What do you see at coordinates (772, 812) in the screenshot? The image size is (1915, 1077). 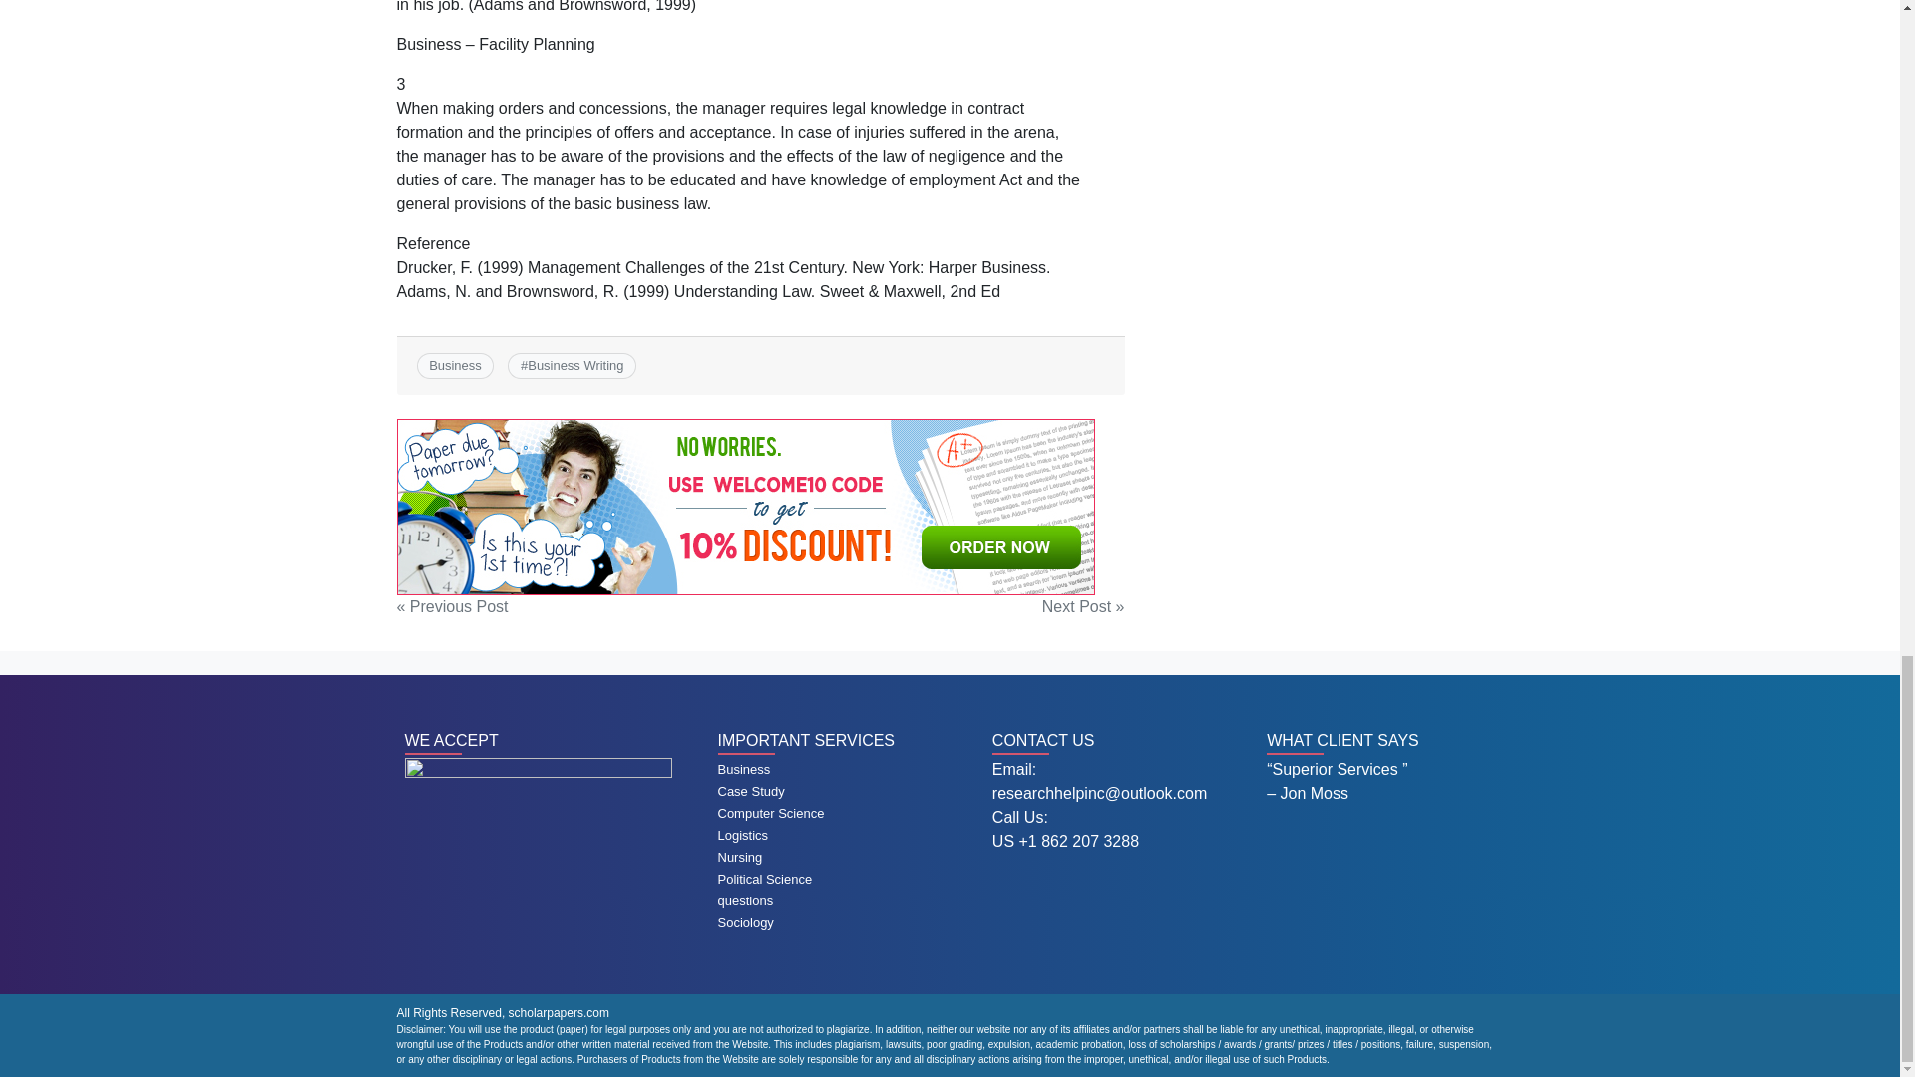 I see `Computer Science` at bounding box center [772, 812].